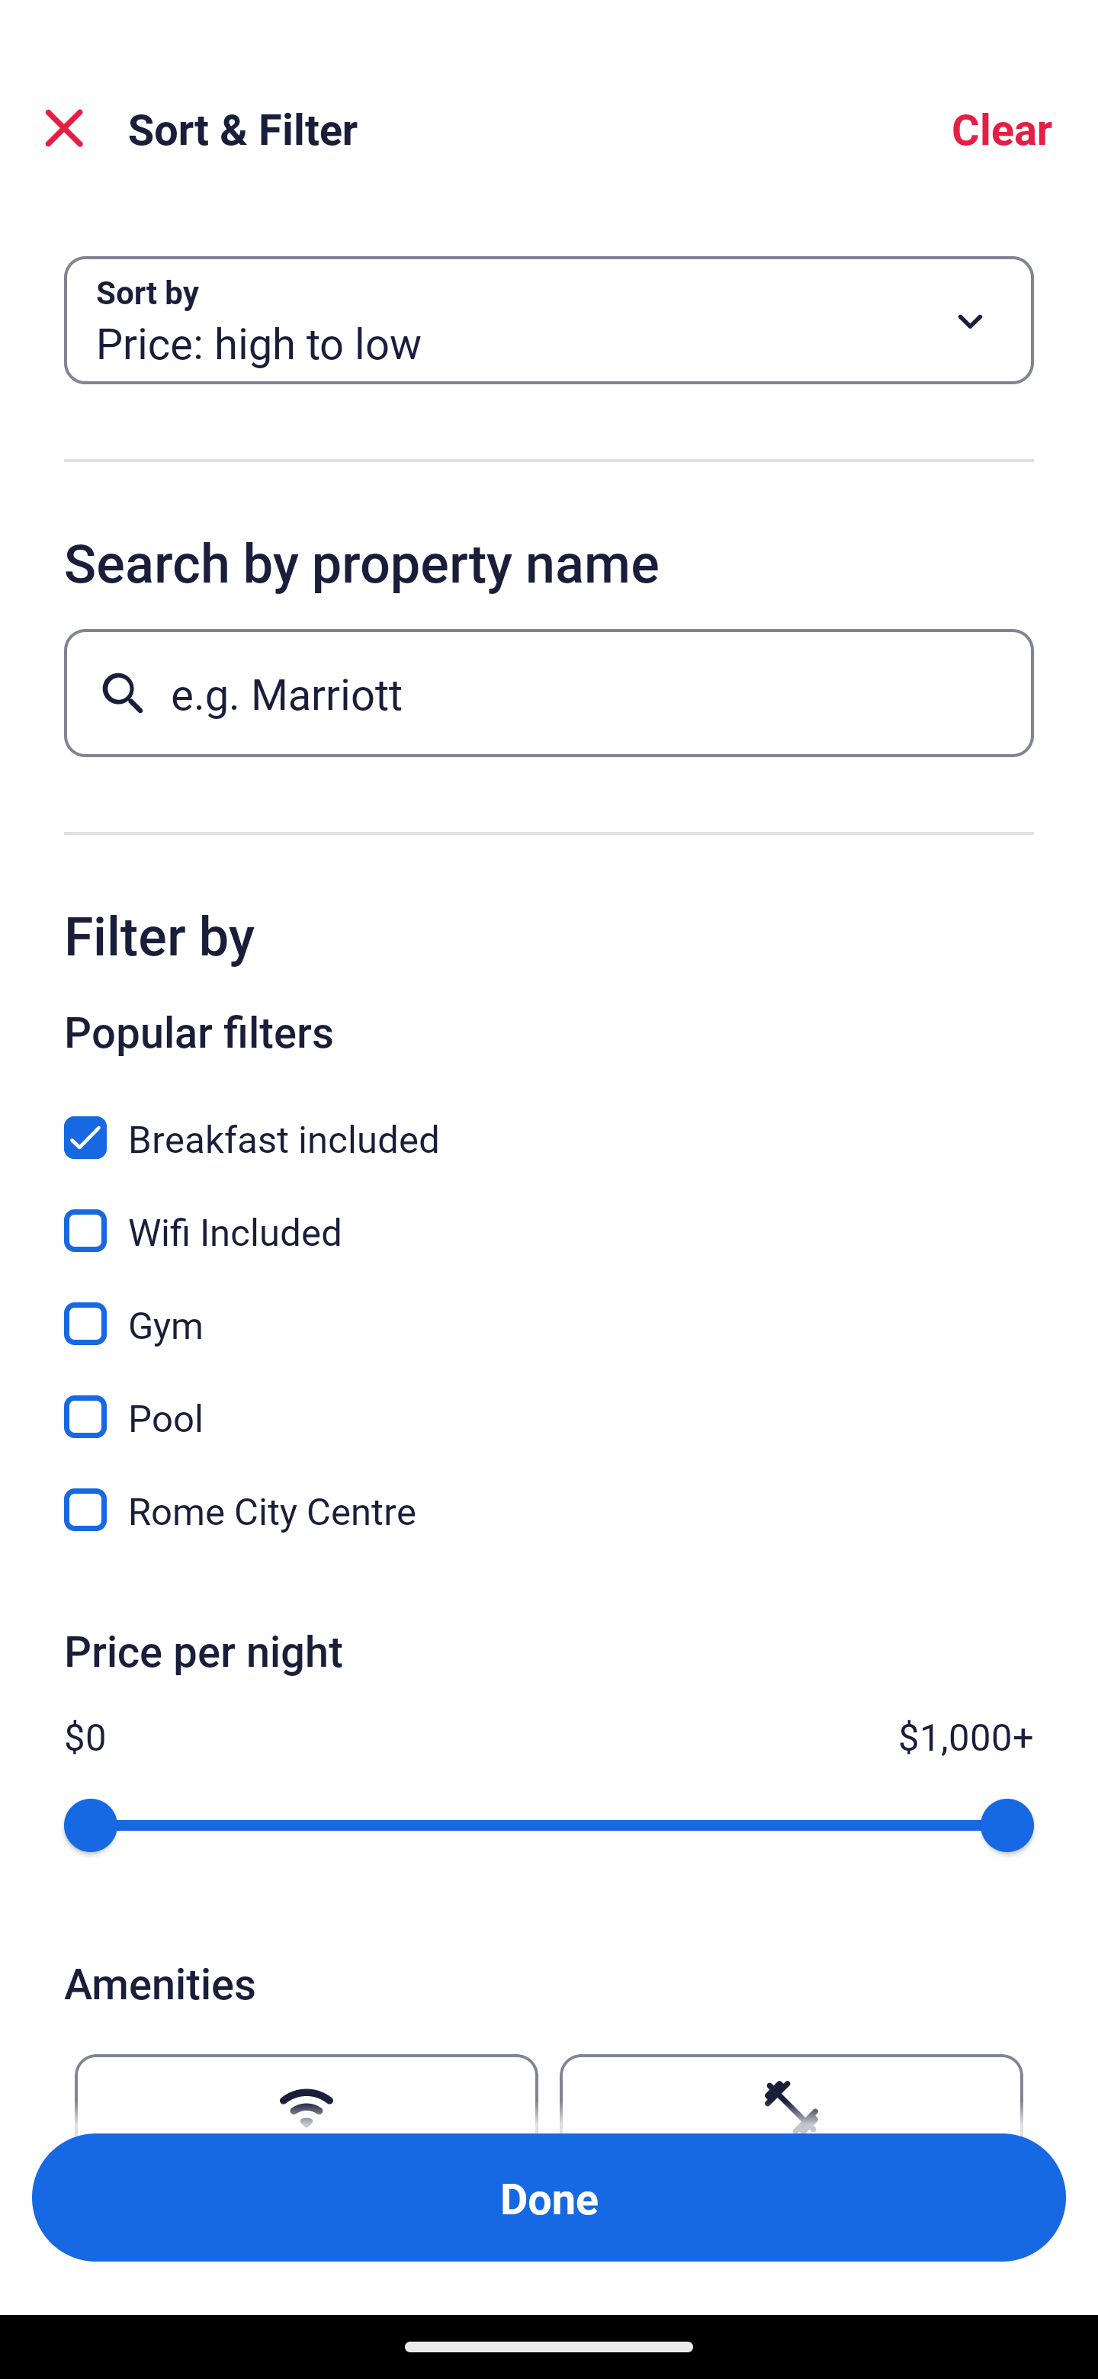  Describe the element at coordinates (549, 1307) in the screenshot. I see `Gym, Gym` at that location.